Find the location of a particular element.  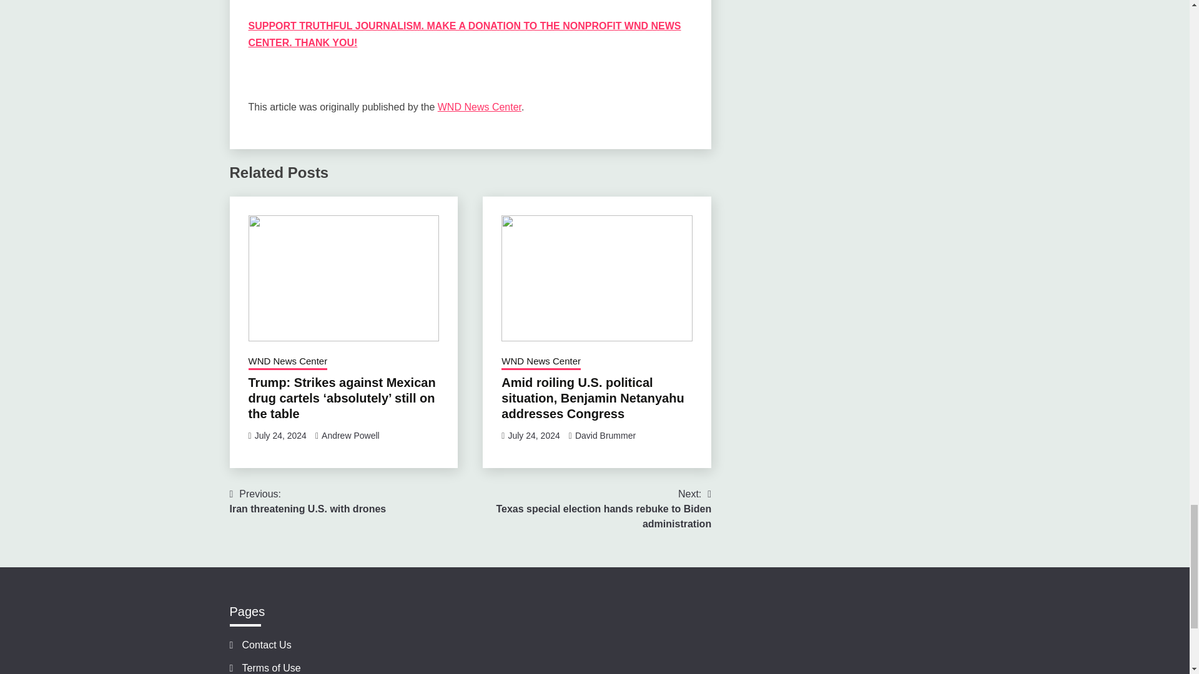

Andrew Powell is located at coordinates (350, 436).